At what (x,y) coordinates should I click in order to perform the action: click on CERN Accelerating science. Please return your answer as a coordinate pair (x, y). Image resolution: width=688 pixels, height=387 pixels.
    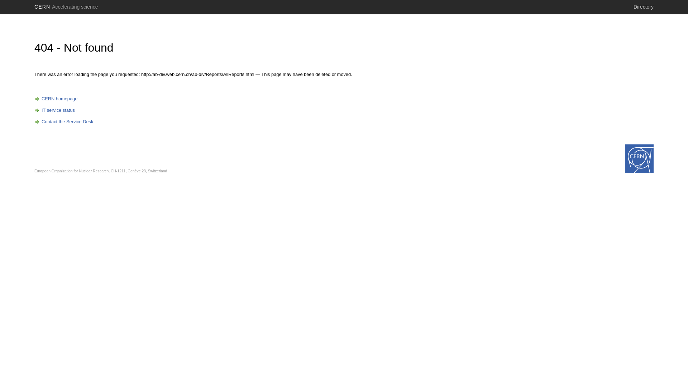
    Looking at the image, I should click on (66, 7).